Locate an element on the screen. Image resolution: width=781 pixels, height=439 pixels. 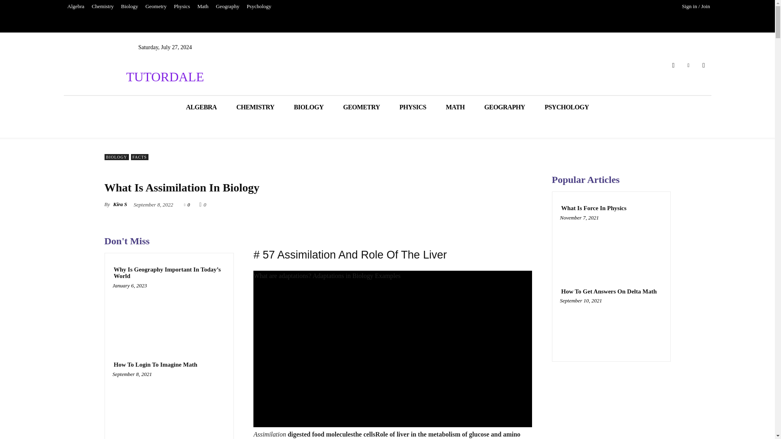
Twitter is located at coordinates (688, 65).